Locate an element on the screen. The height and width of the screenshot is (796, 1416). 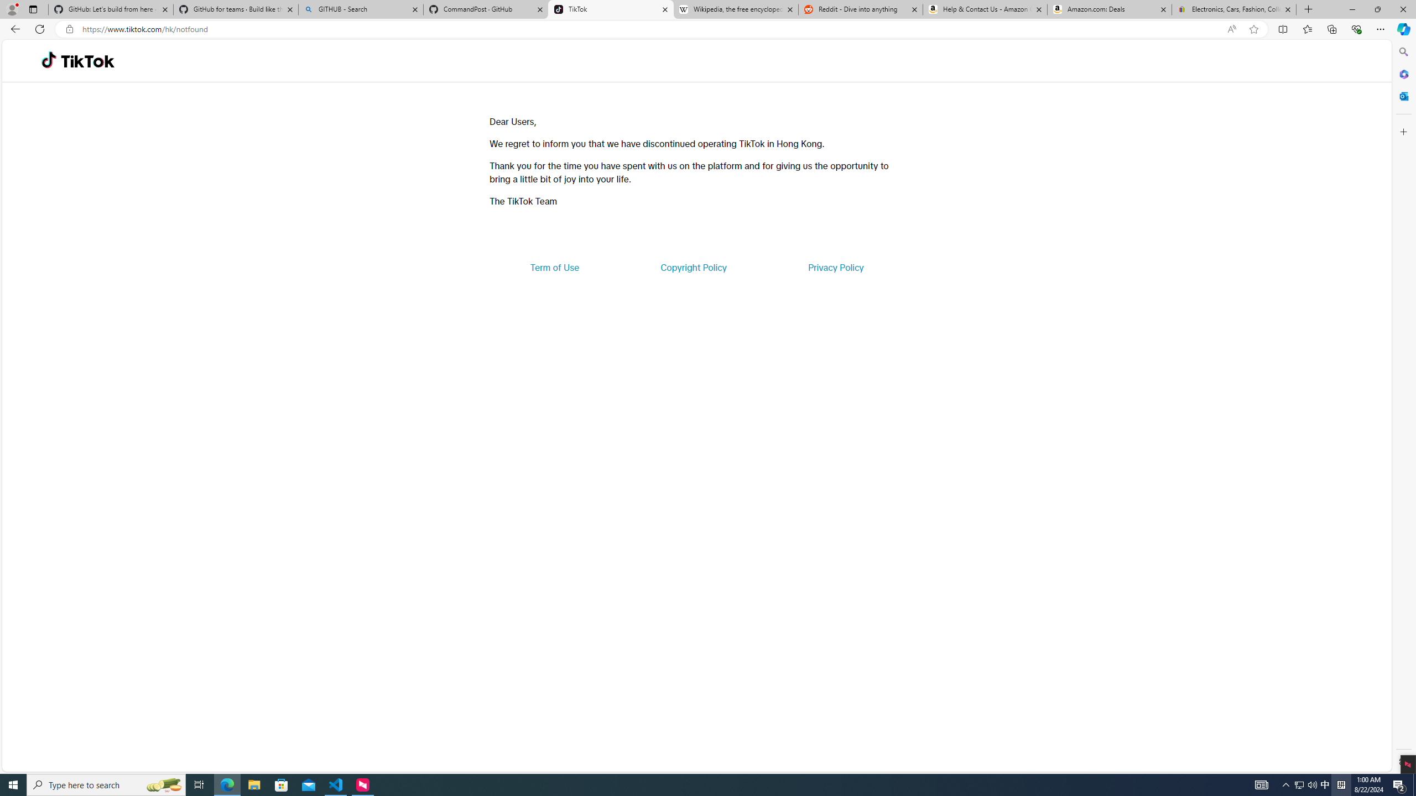
TikTok is located at coordinates (611, 9).